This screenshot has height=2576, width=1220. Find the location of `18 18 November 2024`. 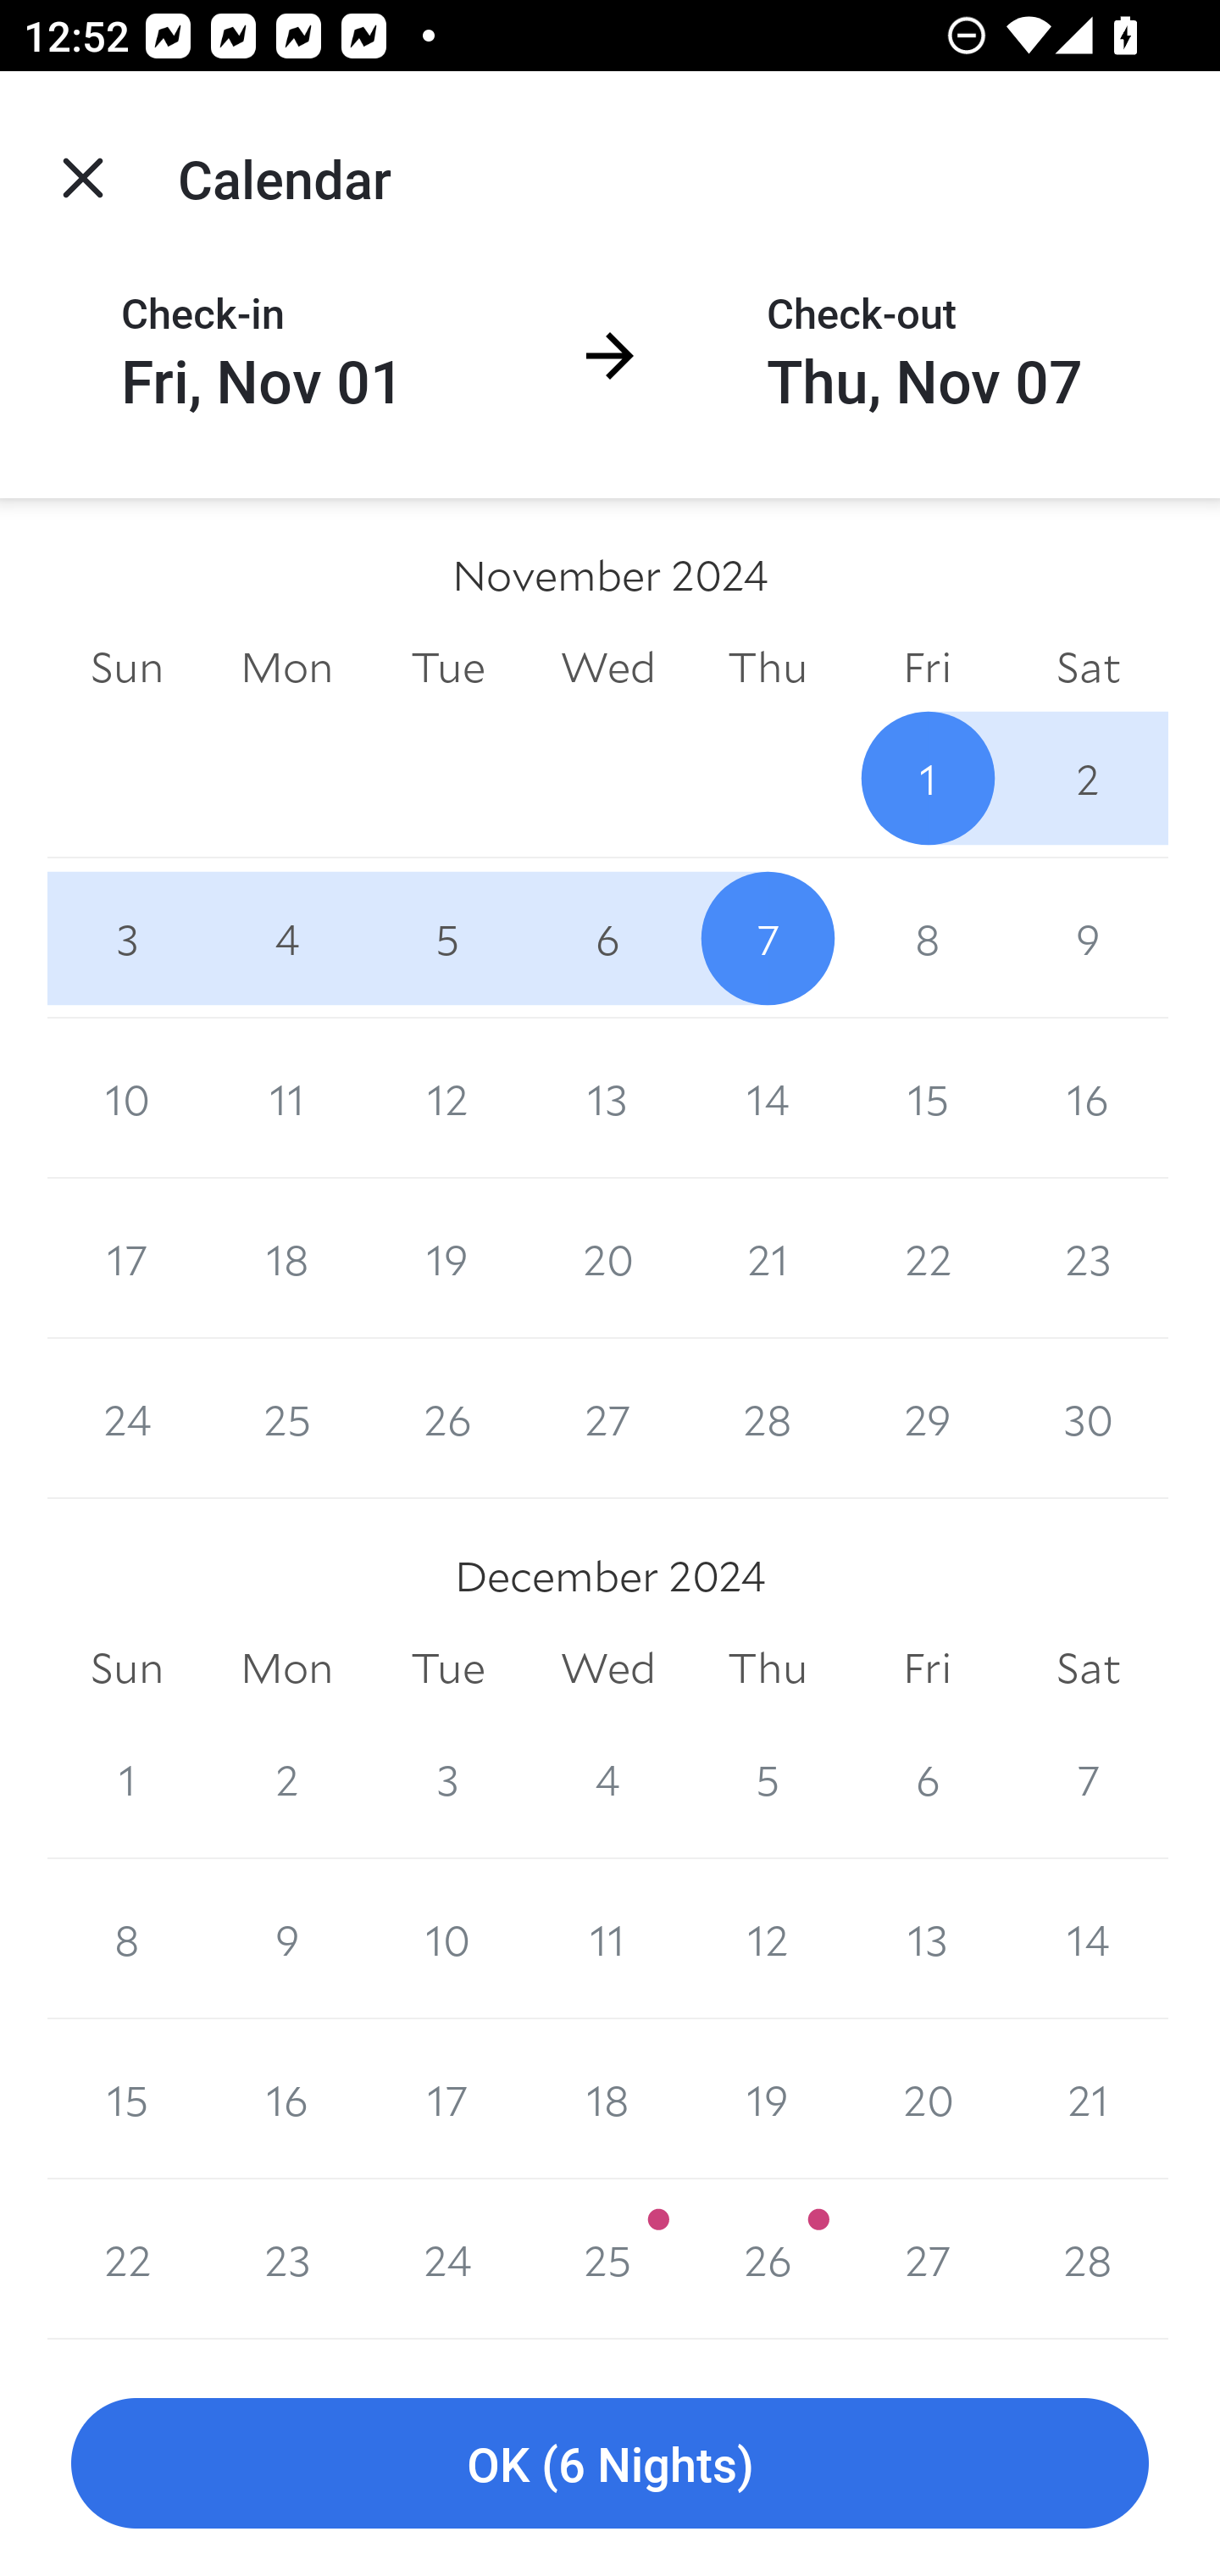

18 18 November 2024 is located at coordinates (286, 1259).